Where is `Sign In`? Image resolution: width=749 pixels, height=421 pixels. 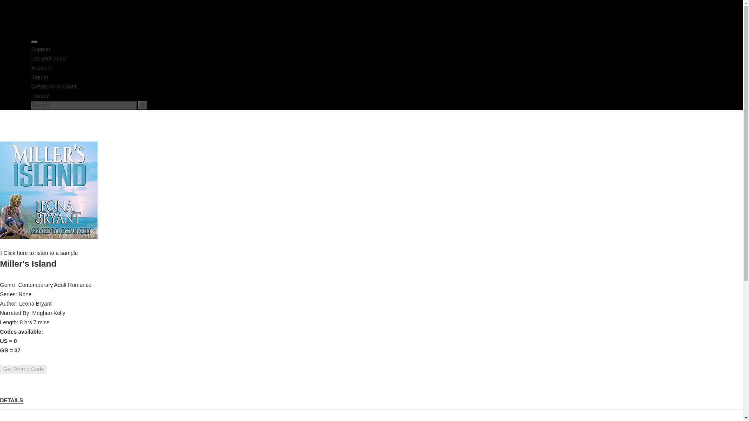
Sign In is located at coordinates (40, 77).